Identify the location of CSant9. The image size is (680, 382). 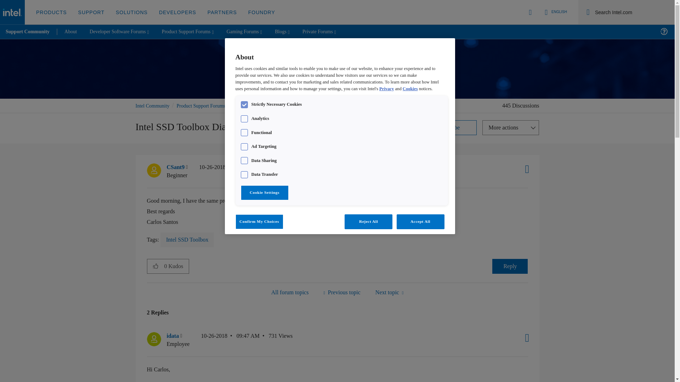
(154, 170).